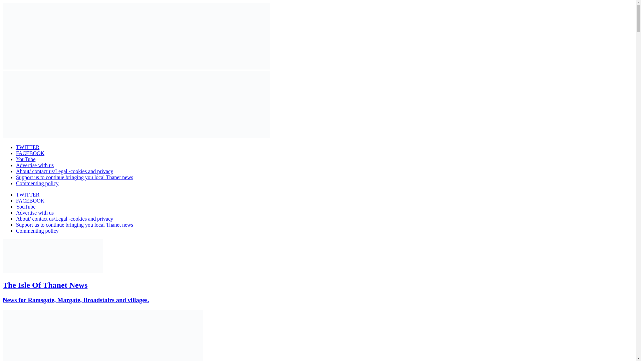 The height and width of the screenshot is (361, 641). I want to click on Support us to continue bringing you local Thanet news, so click(75, 225).